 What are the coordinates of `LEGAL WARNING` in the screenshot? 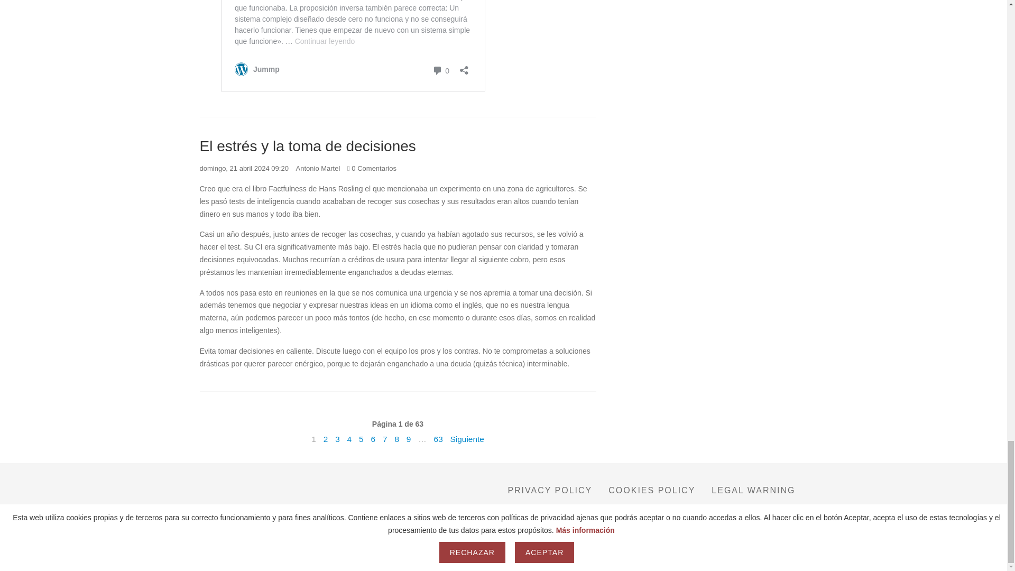 It's located at (753, 490).